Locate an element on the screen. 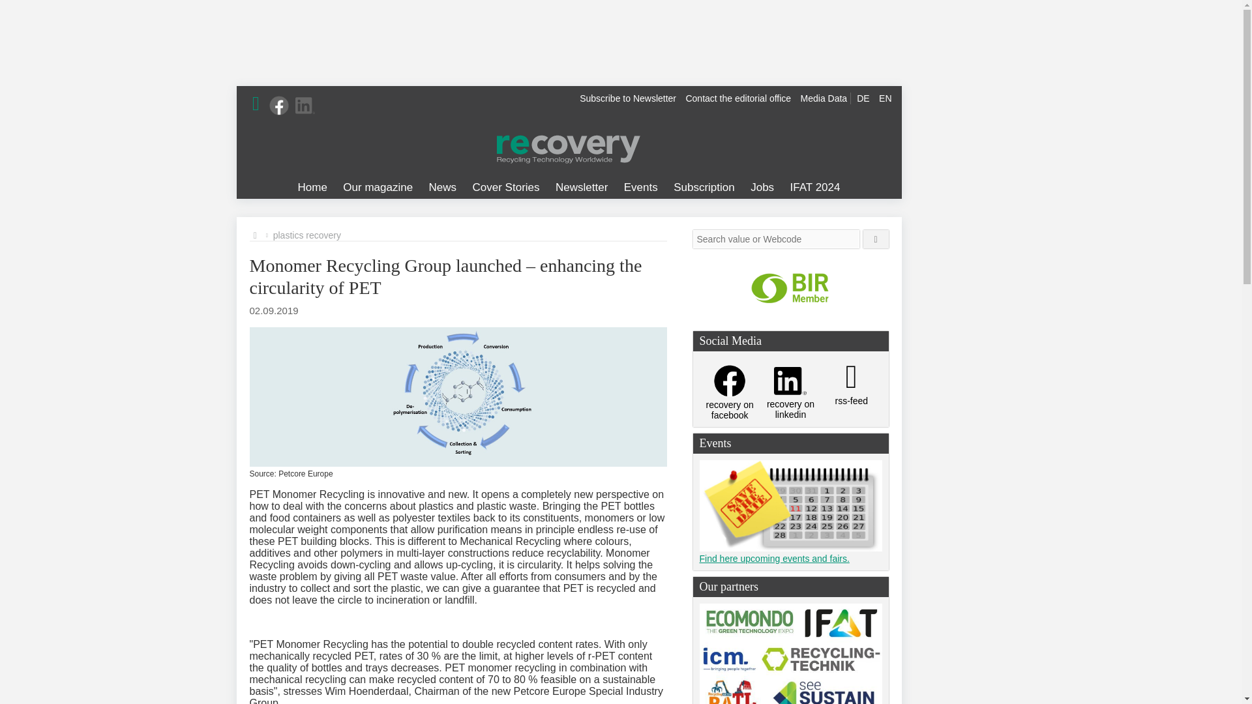 This screenshot has height=704, width=1252. Jobs is located at coordinates (762, 188).